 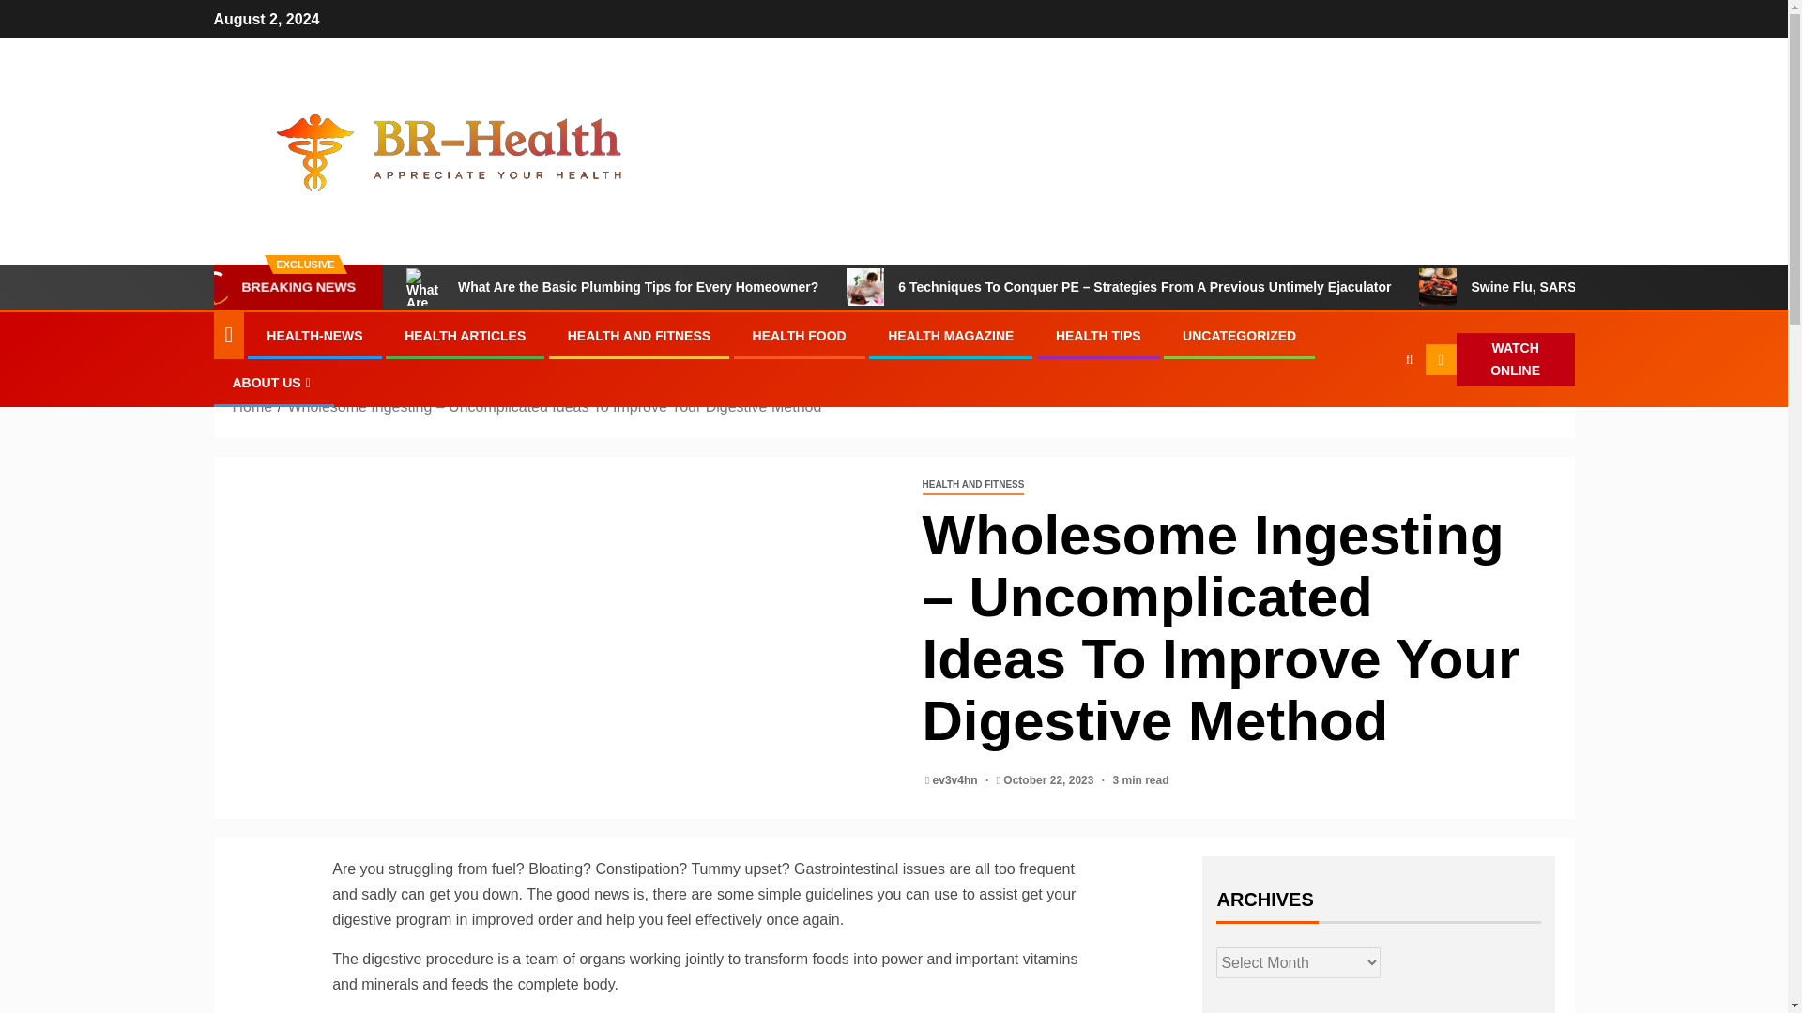 I want to click on HEALTH-NEWS, so click(x=313, y=336).